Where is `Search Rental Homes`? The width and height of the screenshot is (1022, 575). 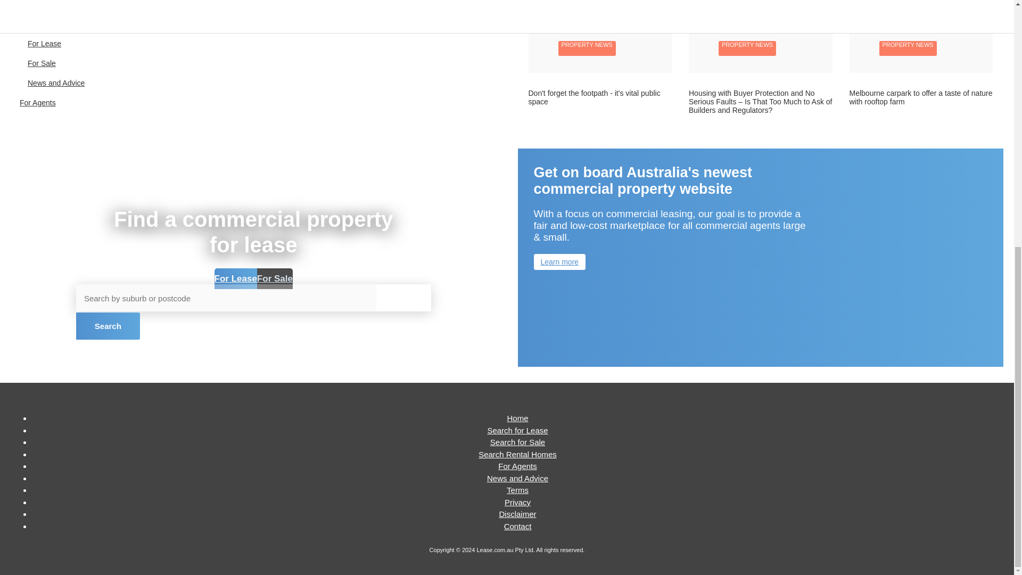
Search Rental Homes is located at coordinates (517, 454).